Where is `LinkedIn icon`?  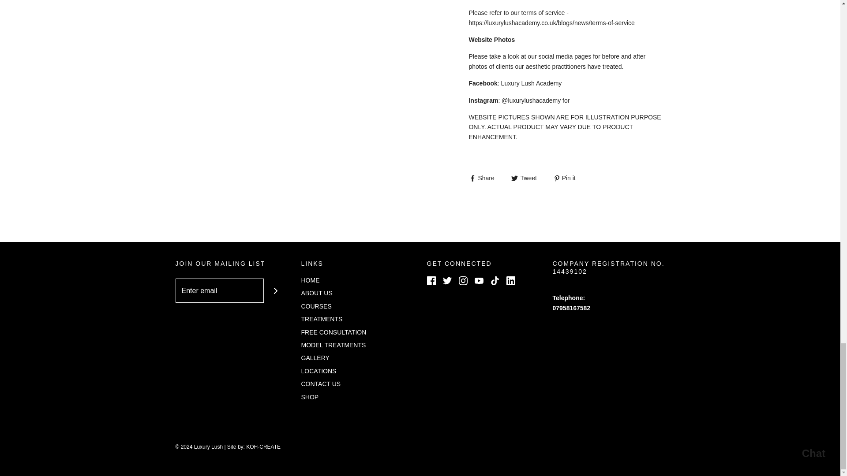
LinkedIn icon is located at coordinates (511, 280).